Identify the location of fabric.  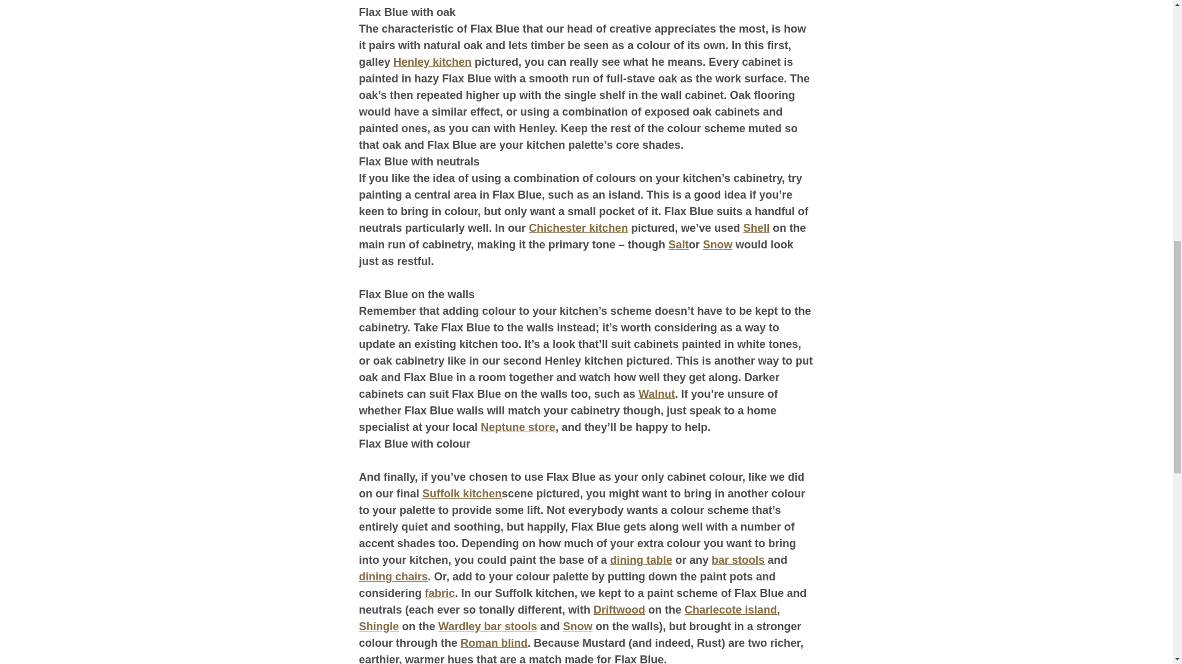
(440, 593).